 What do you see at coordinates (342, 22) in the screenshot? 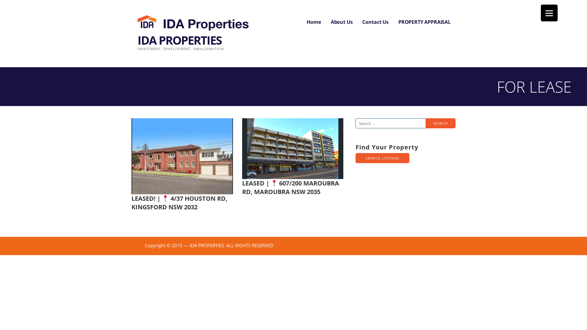
I see `About Us` at bounding box center [342, 22].